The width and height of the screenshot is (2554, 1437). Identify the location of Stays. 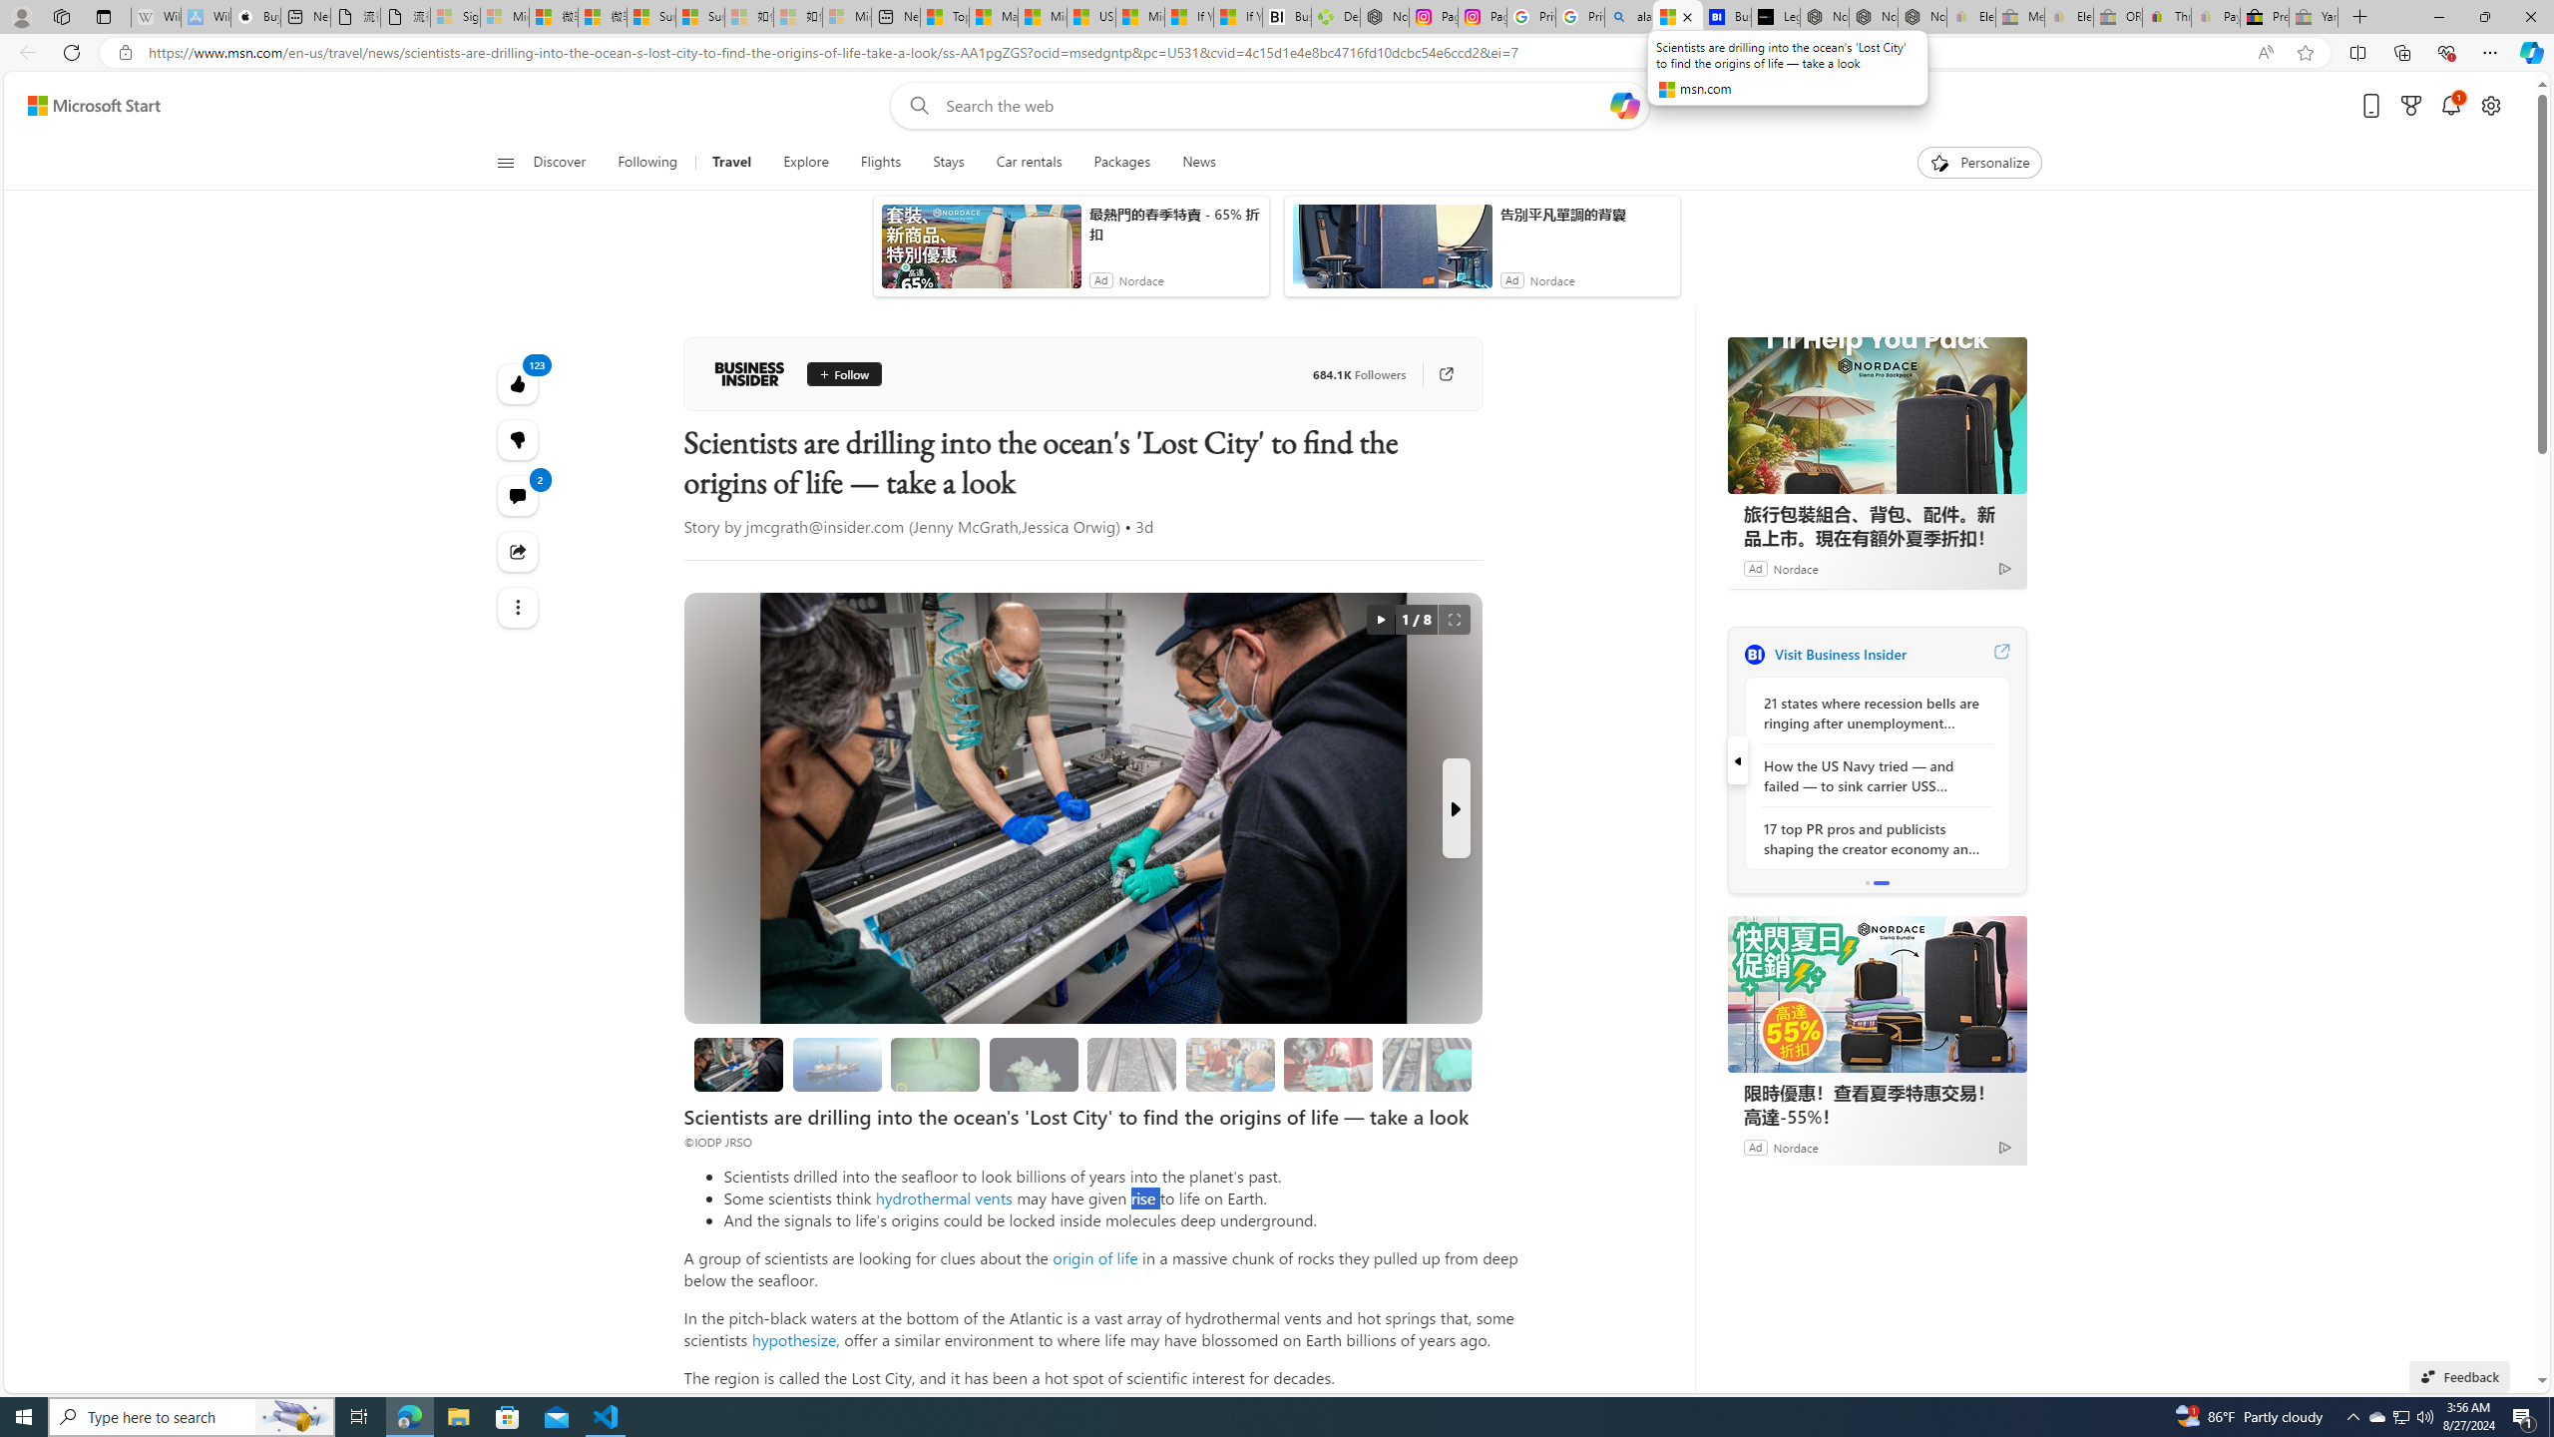
(949, 163).